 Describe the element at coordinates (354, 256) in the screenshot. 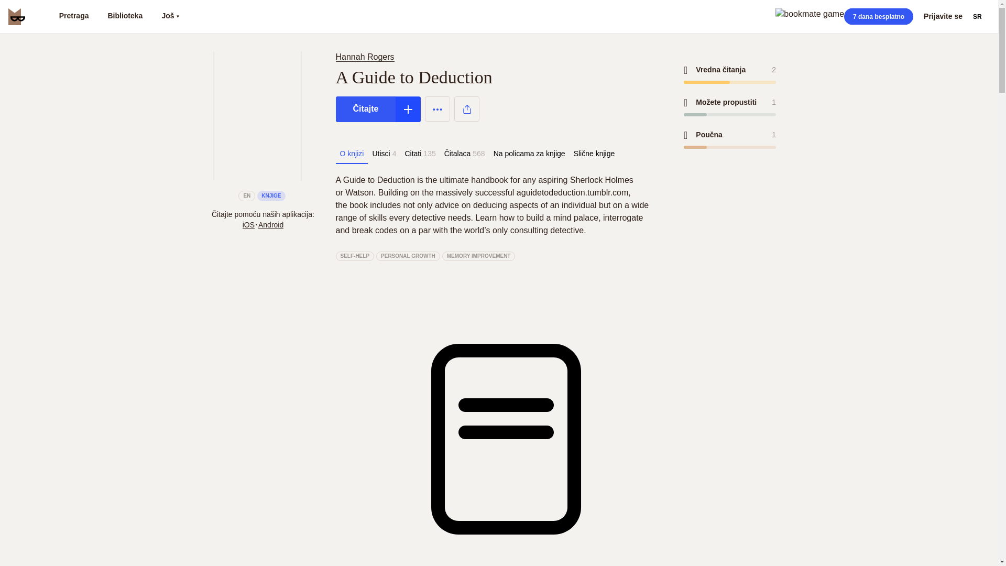

I see `SELF-HELP` at that location.